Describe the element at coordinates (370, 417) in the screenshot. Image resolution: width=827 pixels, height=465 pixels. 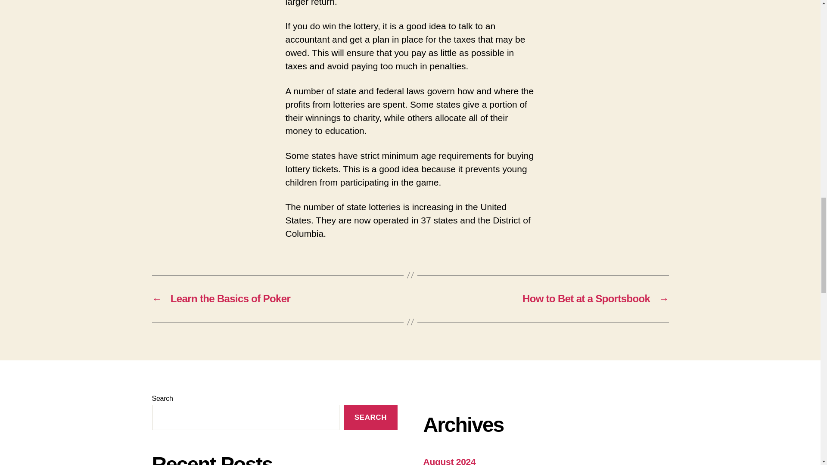
I see `SEARCH` at that location.